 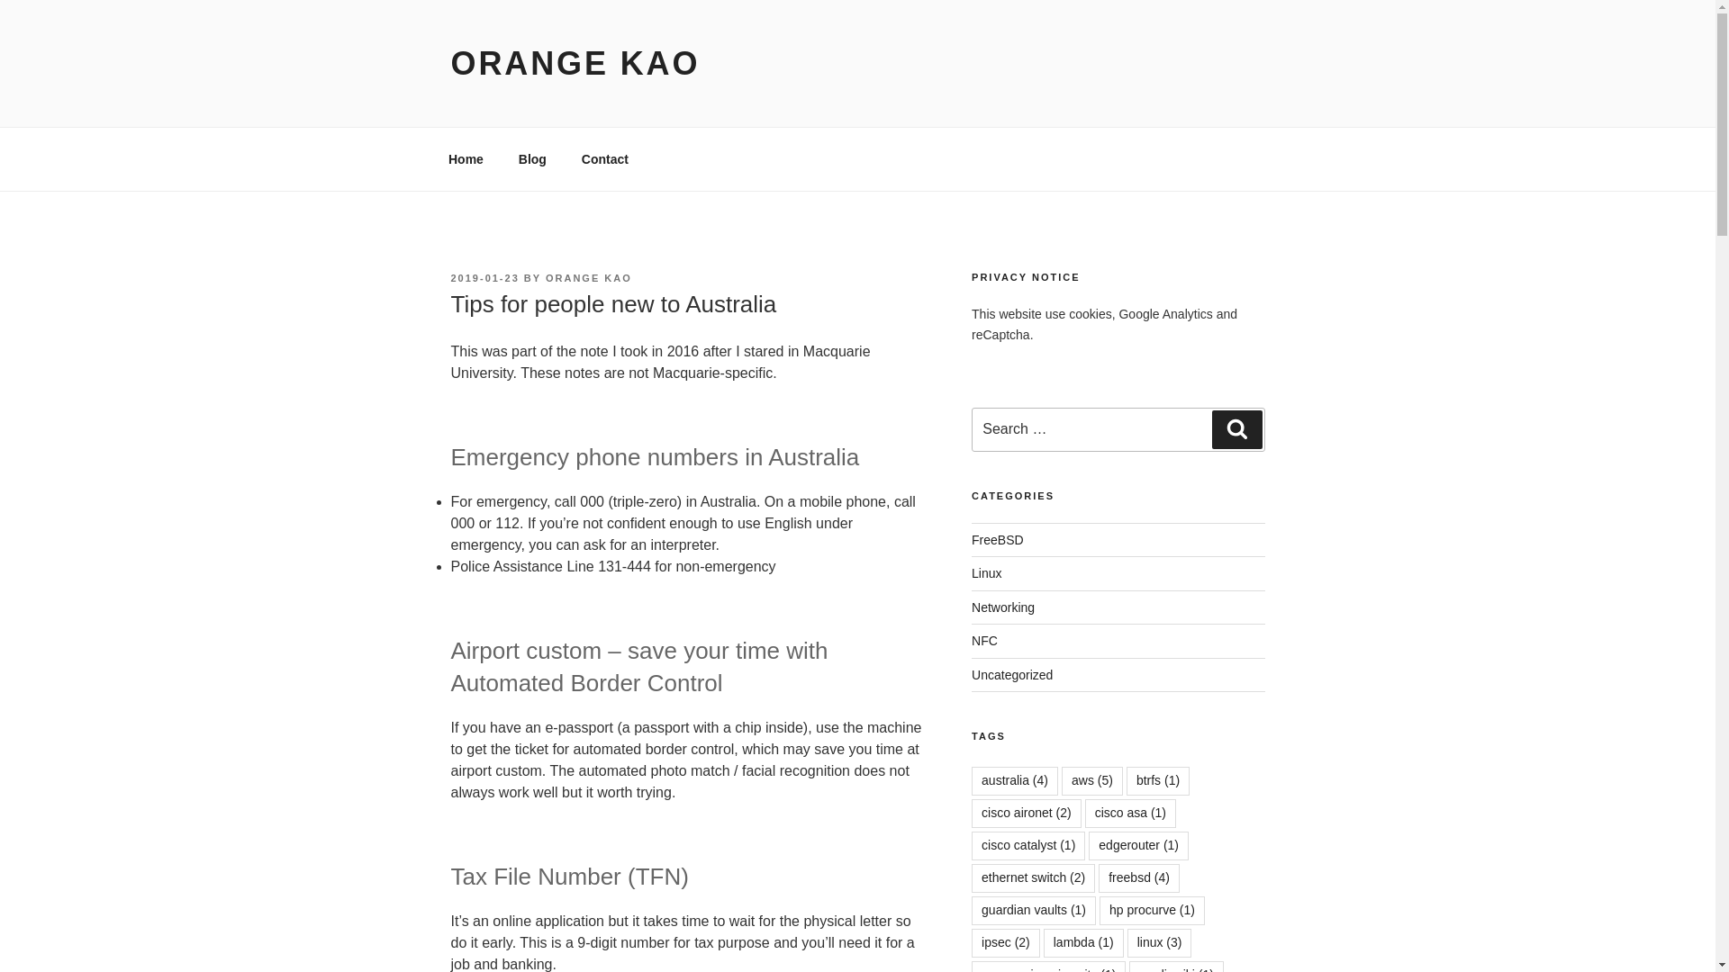 I want to click on ORANGE KAO, so click(x=589, y=278).